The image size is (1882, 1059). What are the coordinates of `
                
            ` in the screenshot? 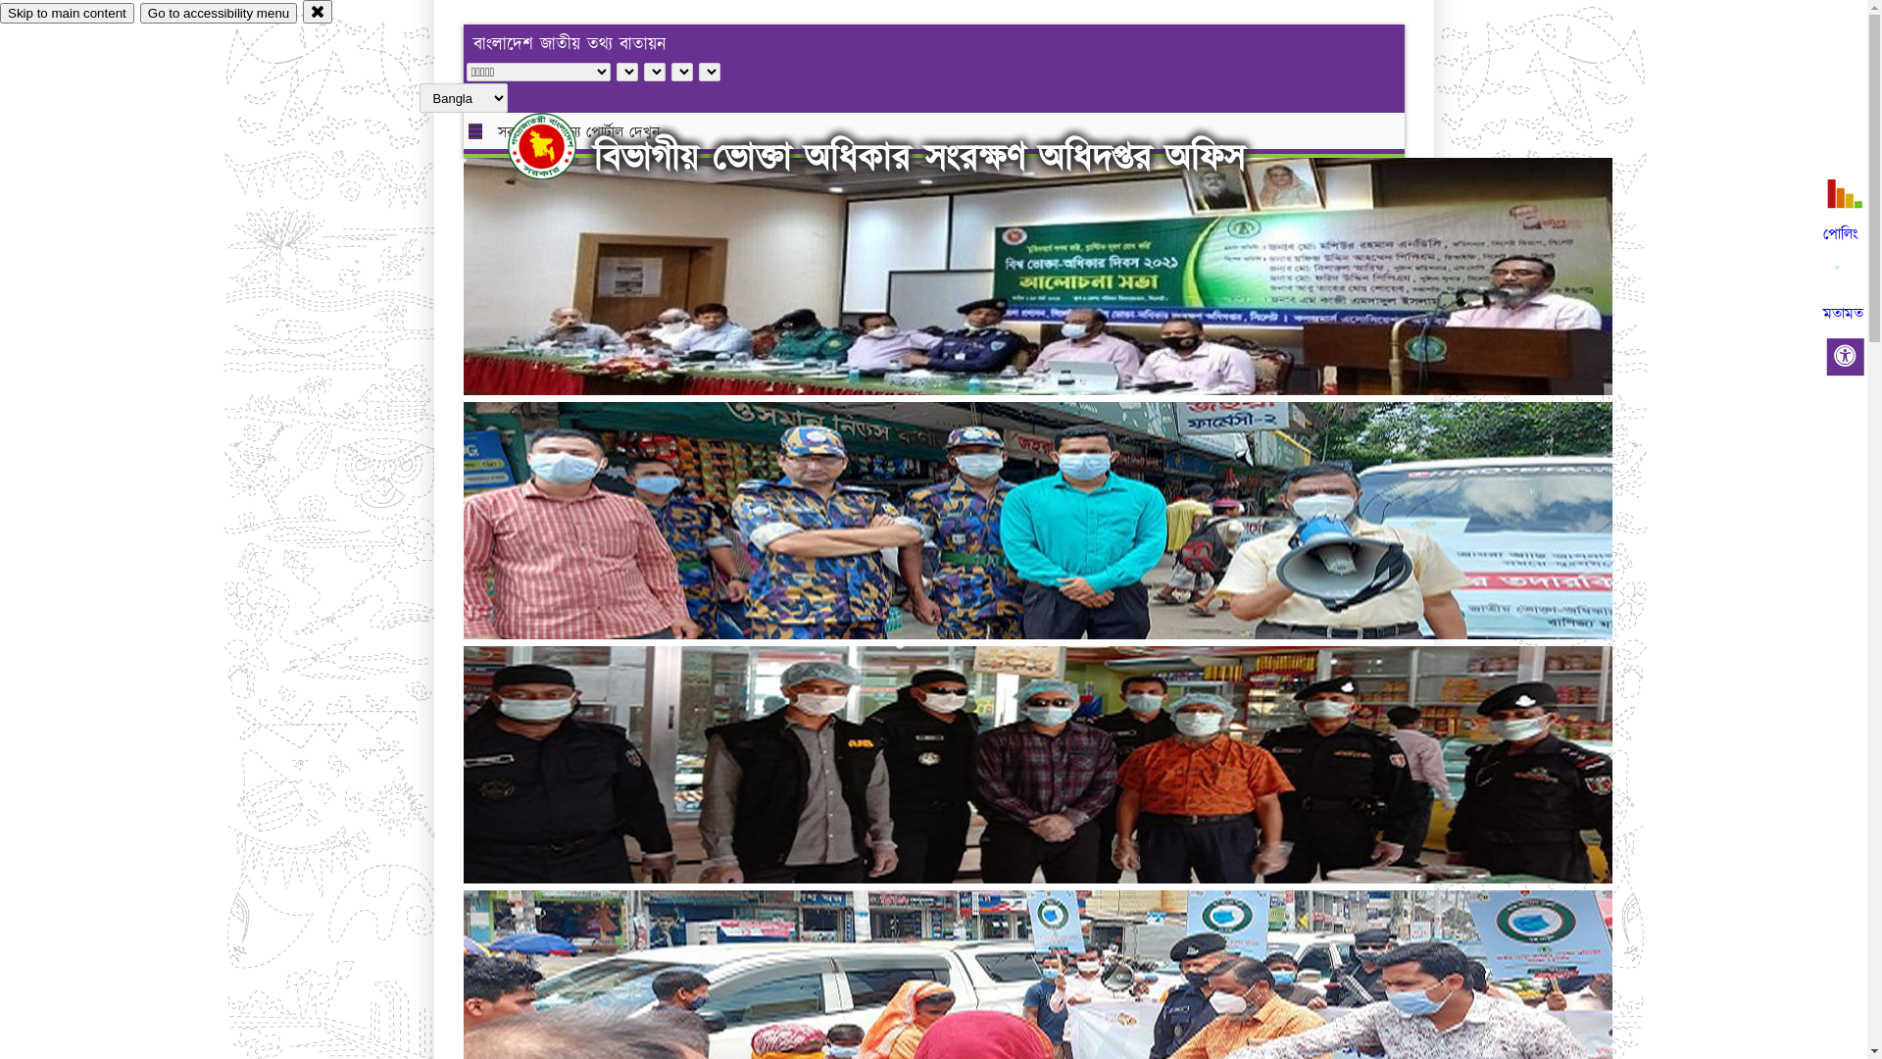 It's located at (559, 146).